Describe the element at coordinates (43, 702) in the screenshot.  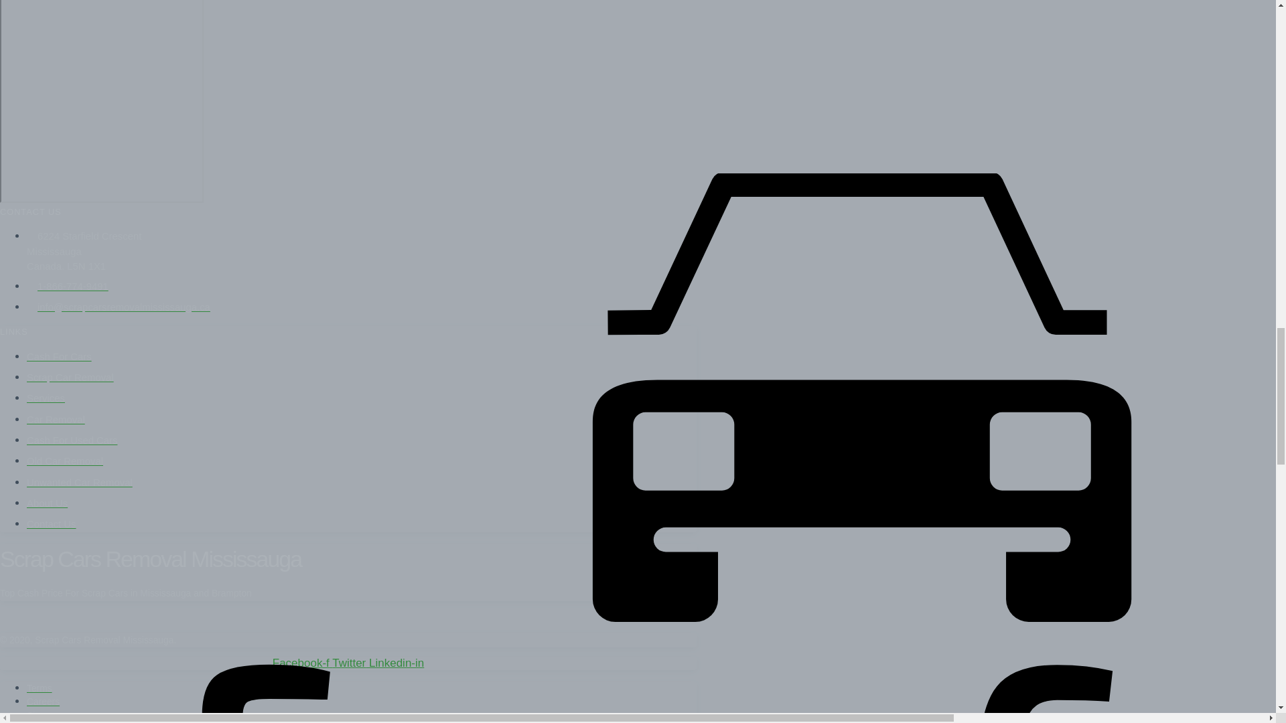
I see `Careers` at that location.